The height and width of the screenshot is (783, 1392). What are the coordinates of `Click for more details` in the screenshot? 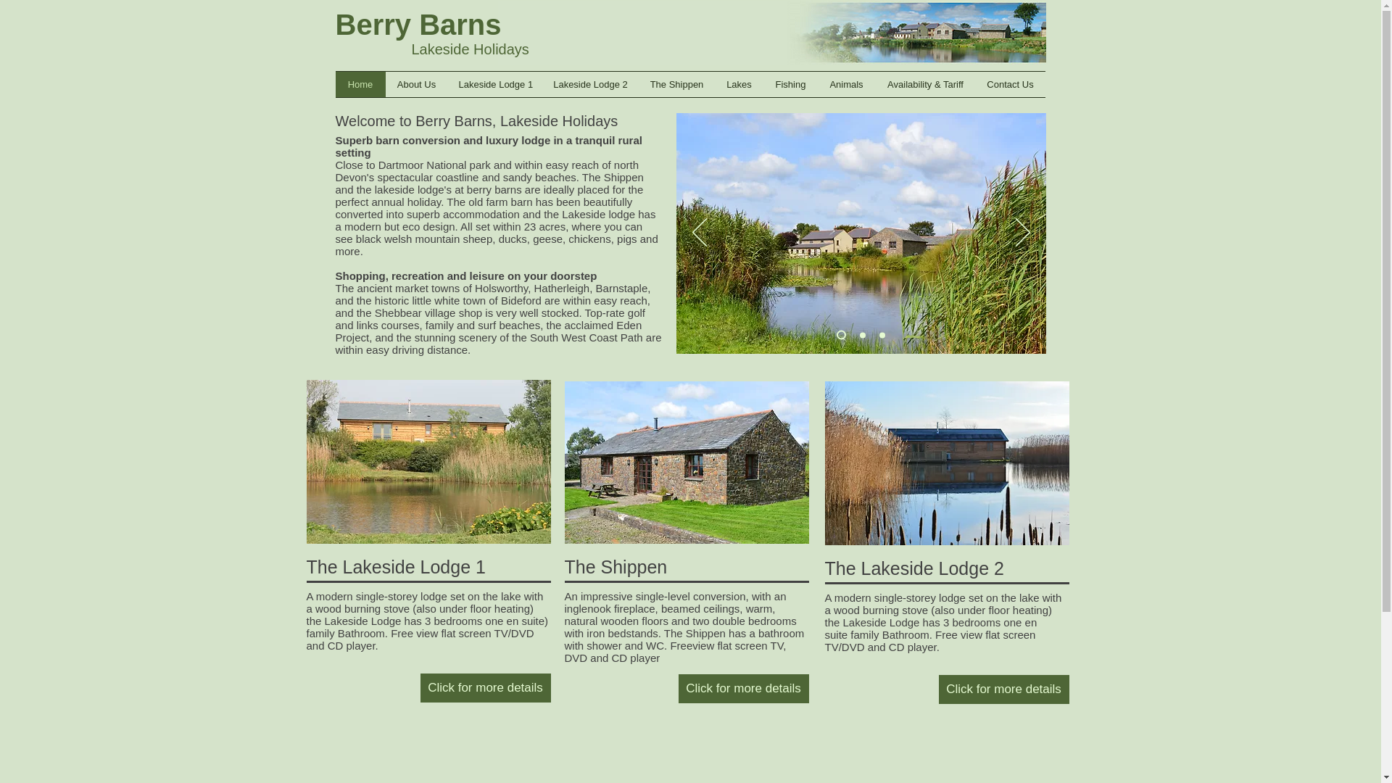 It's located at (1003, 689).